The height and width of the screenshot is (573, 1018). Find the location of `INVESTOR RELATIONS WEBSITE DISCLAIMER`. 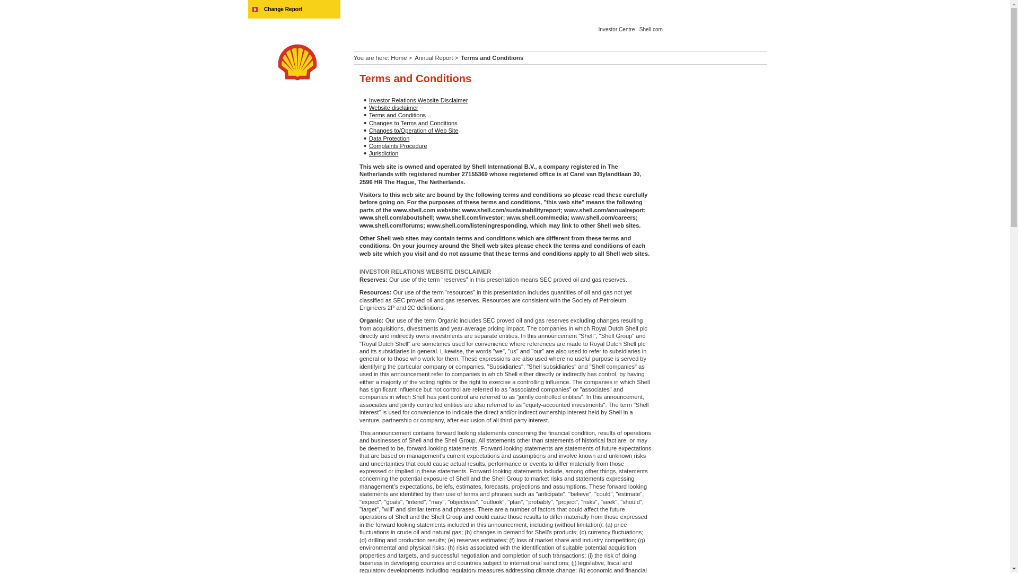

INVESTOR RELATIONS WEBSITE DISCLAIMER is located at coordinates (425, 272).